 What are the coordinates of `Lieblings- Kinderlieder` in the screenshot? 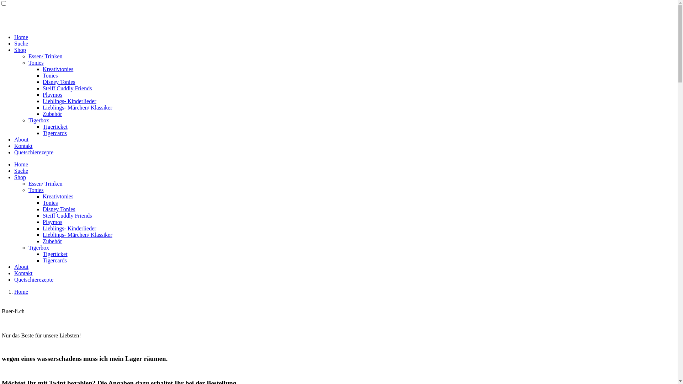 It's located at (70, 101).